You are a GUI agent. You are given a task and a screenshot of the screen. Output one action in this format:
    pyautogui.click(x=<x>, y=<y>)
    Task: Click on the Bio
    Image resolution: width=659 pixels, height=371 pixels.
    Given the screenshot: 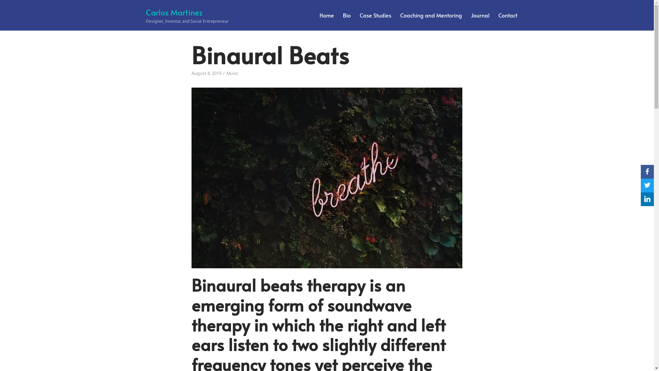 What is the action you would take?
    pyautogui.click(x=347, y=15)
    